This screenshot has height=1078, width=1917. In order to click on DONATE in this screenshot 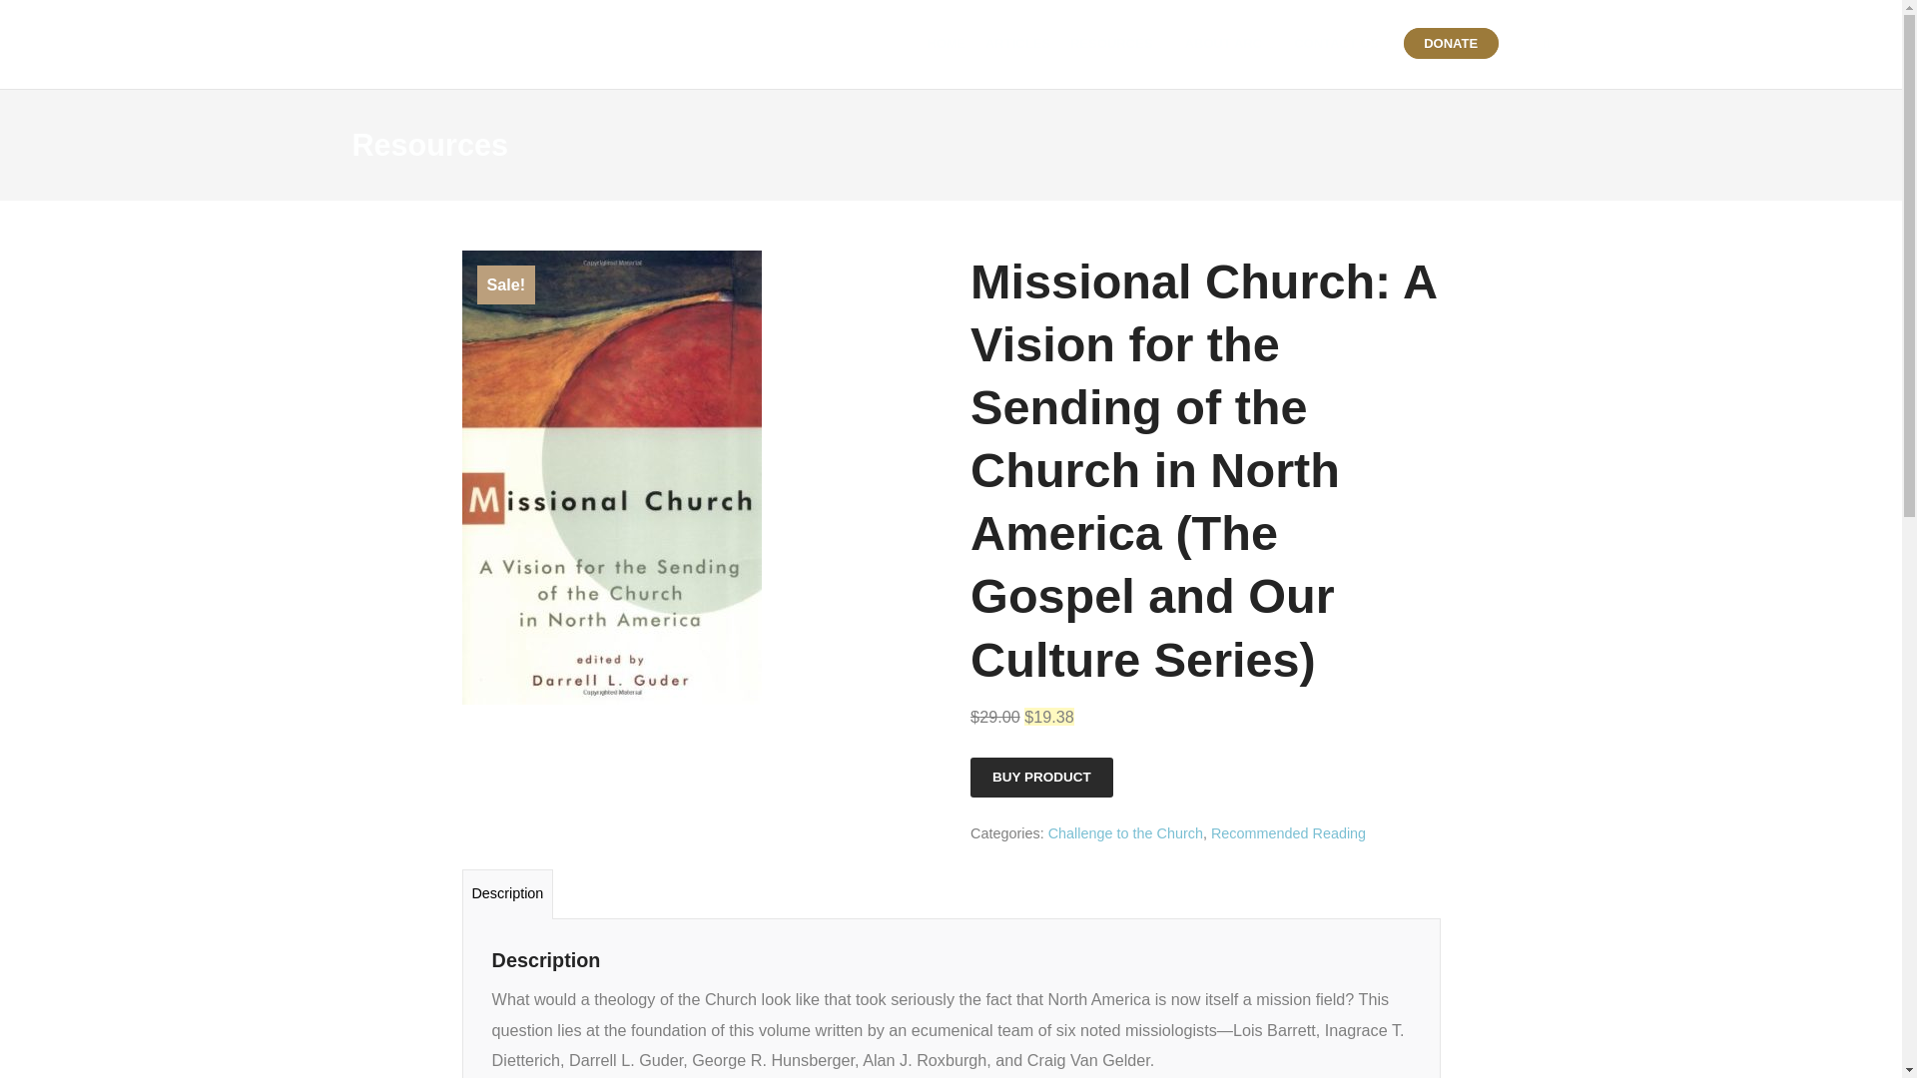, I will do `click(1451, 44)`.